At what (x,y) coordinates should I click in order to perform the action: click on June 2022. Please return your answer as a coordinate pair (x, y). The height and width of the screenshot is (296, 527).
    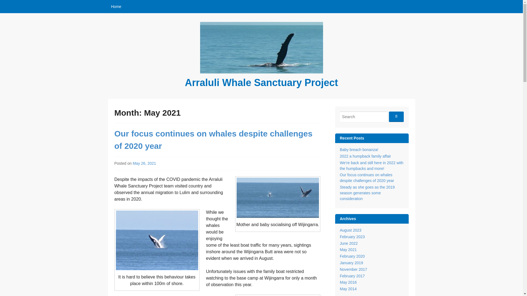
    Looking at the image, I should click on (349, 243).